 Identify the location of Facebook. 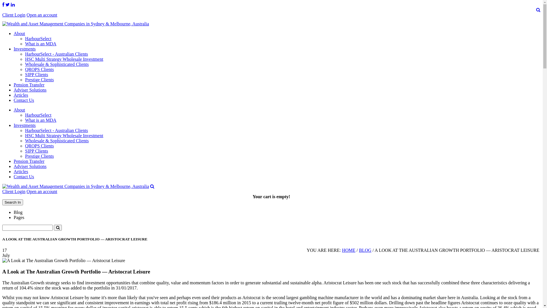
(3, 5).